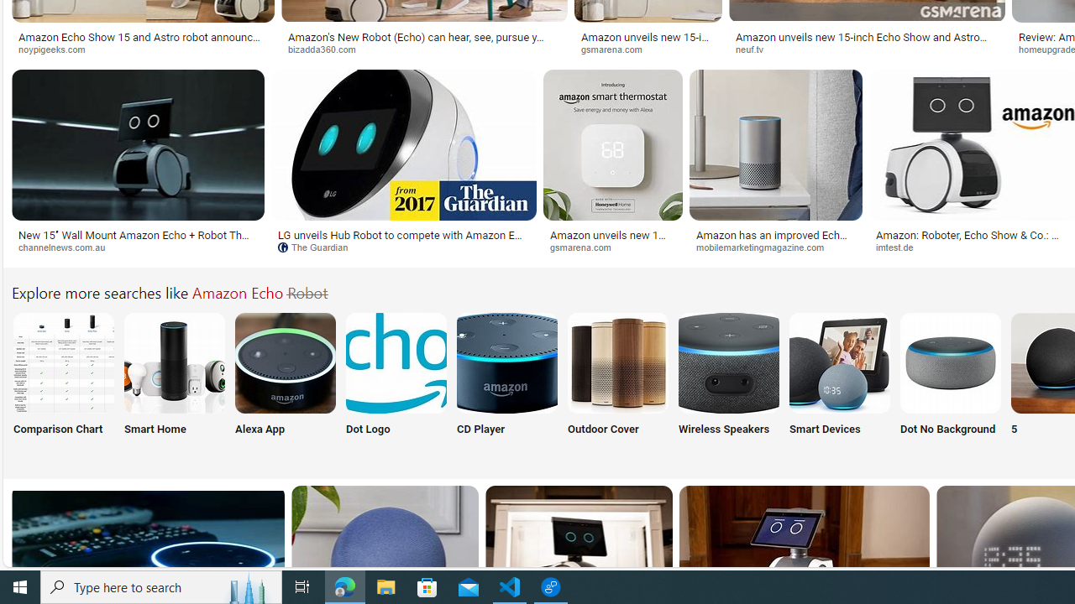 The width and height of the screenshot is (1075, 604). I want to click on Amazon Echo Comparison Chart, so click(63, 362).